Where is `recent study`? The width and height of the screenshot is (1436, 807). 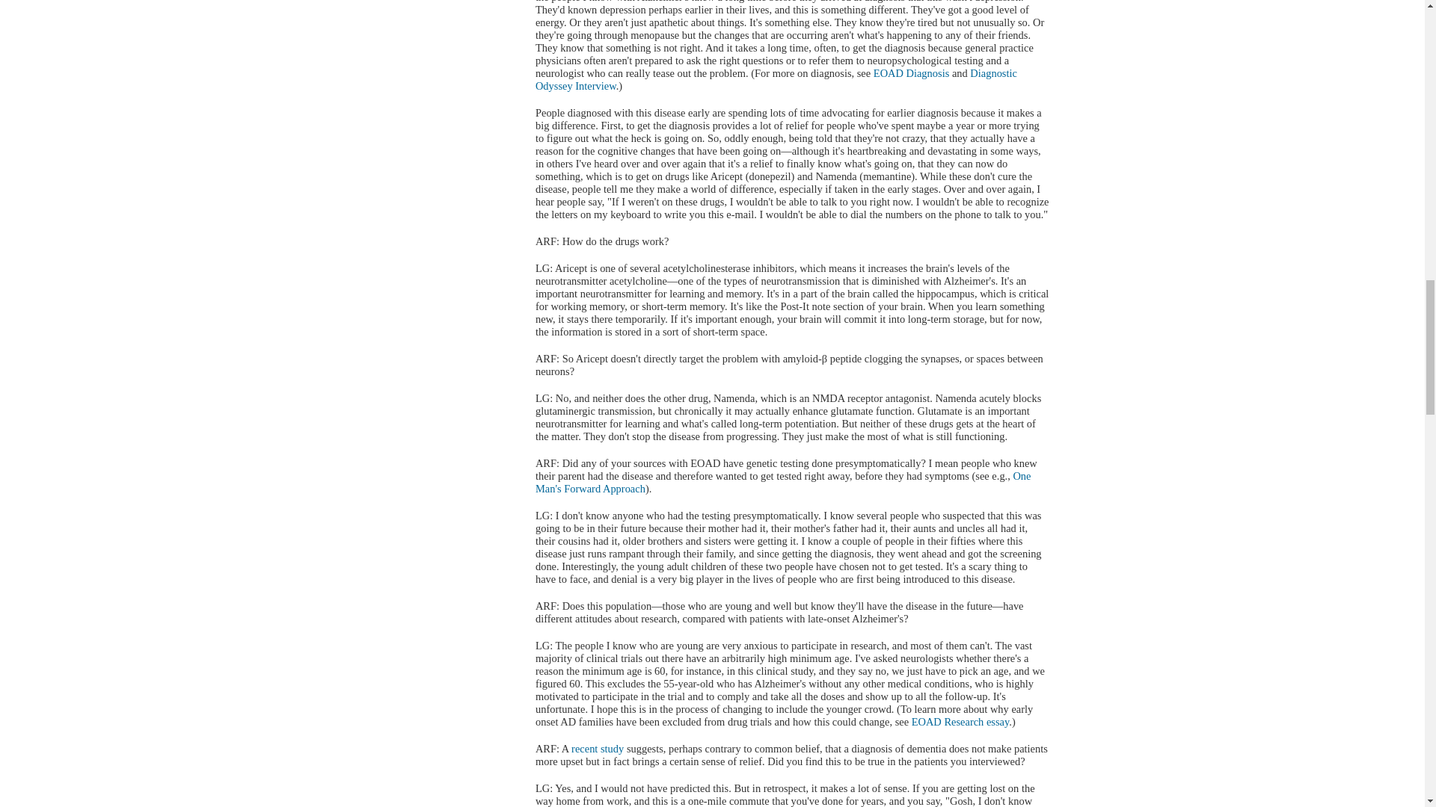 recent study is located at coordinates (597, 748).